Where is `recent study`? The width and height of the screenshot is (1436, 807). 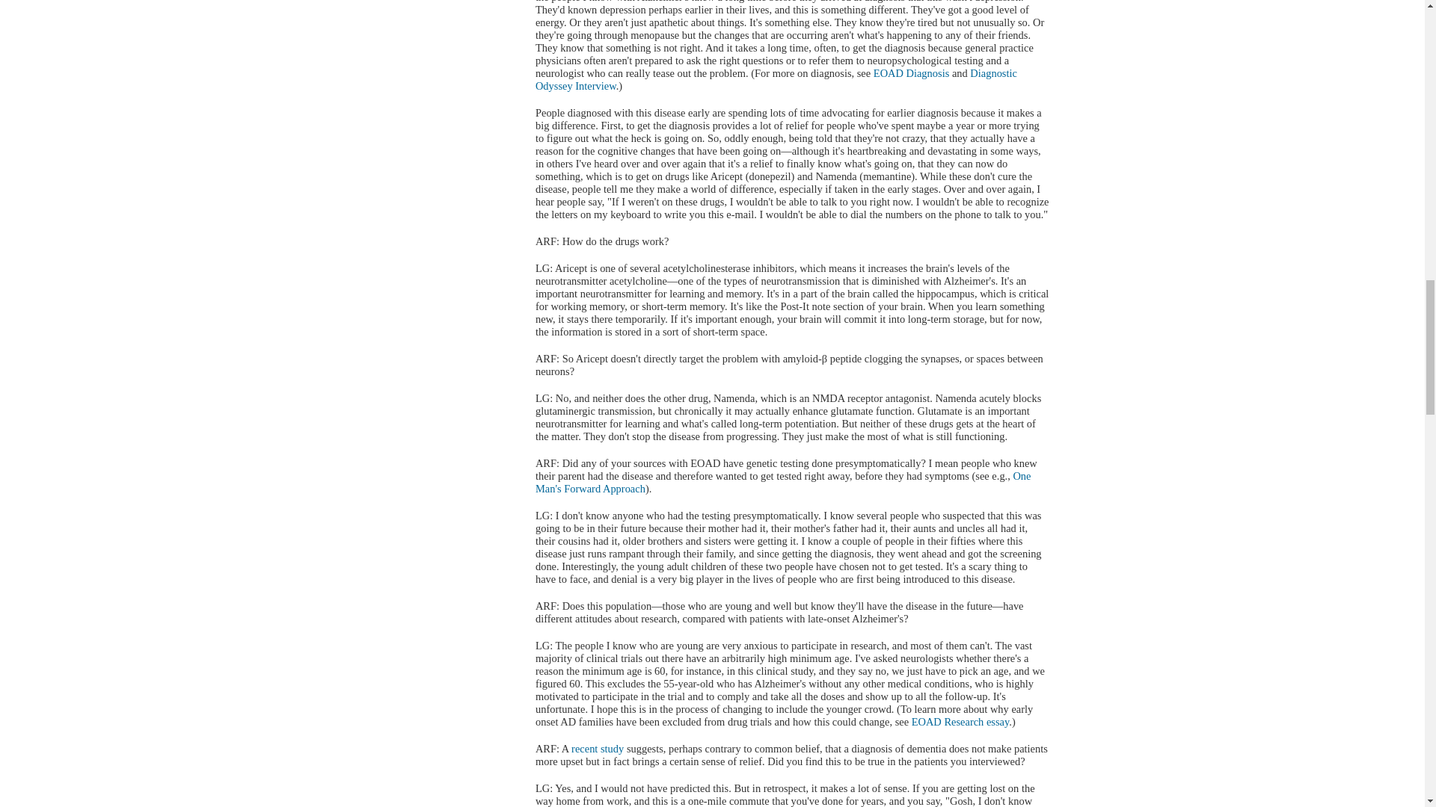 recent study is located at coordinates (597, 748).